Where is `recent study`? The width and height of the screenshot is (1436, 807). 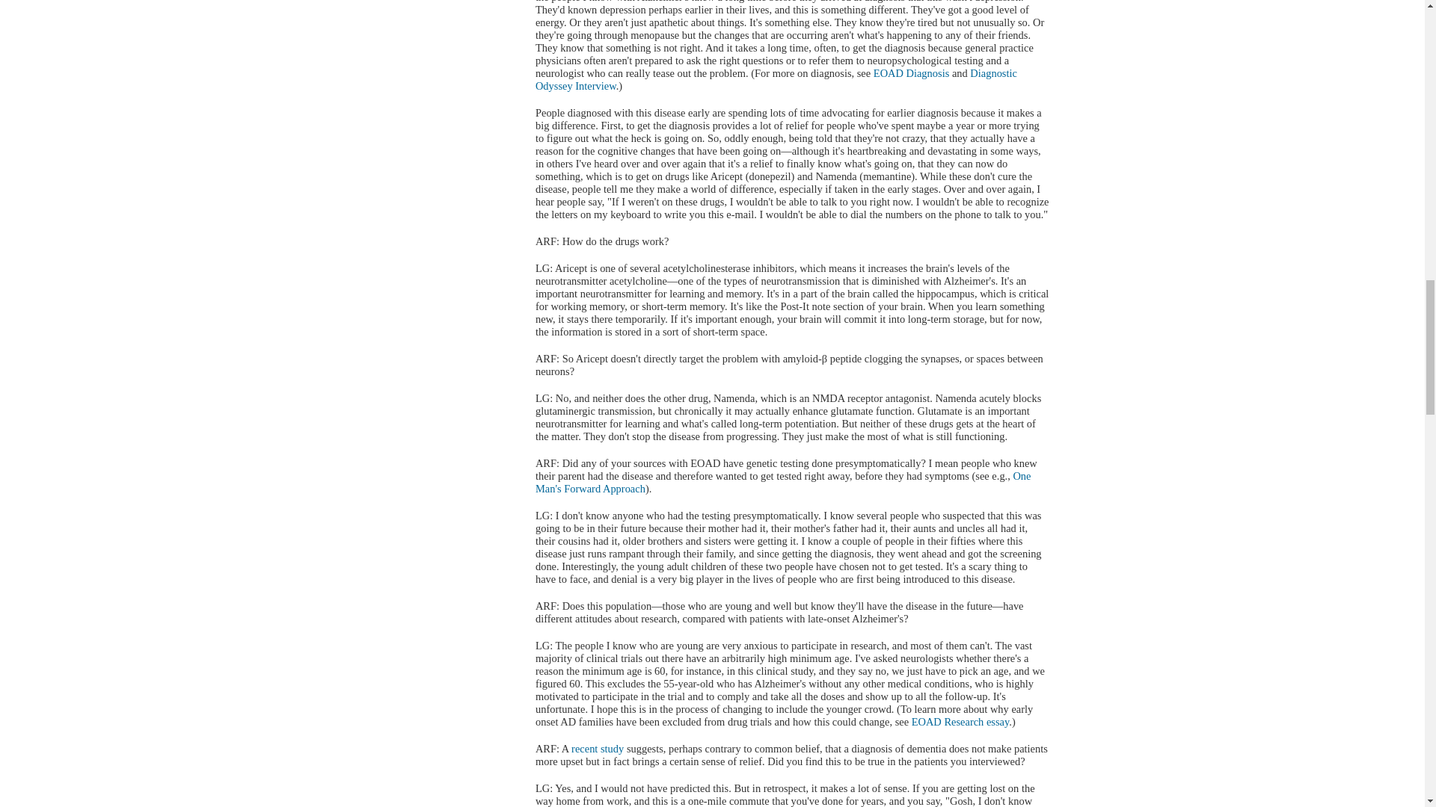 recent study is located at coordinates (597, 748).